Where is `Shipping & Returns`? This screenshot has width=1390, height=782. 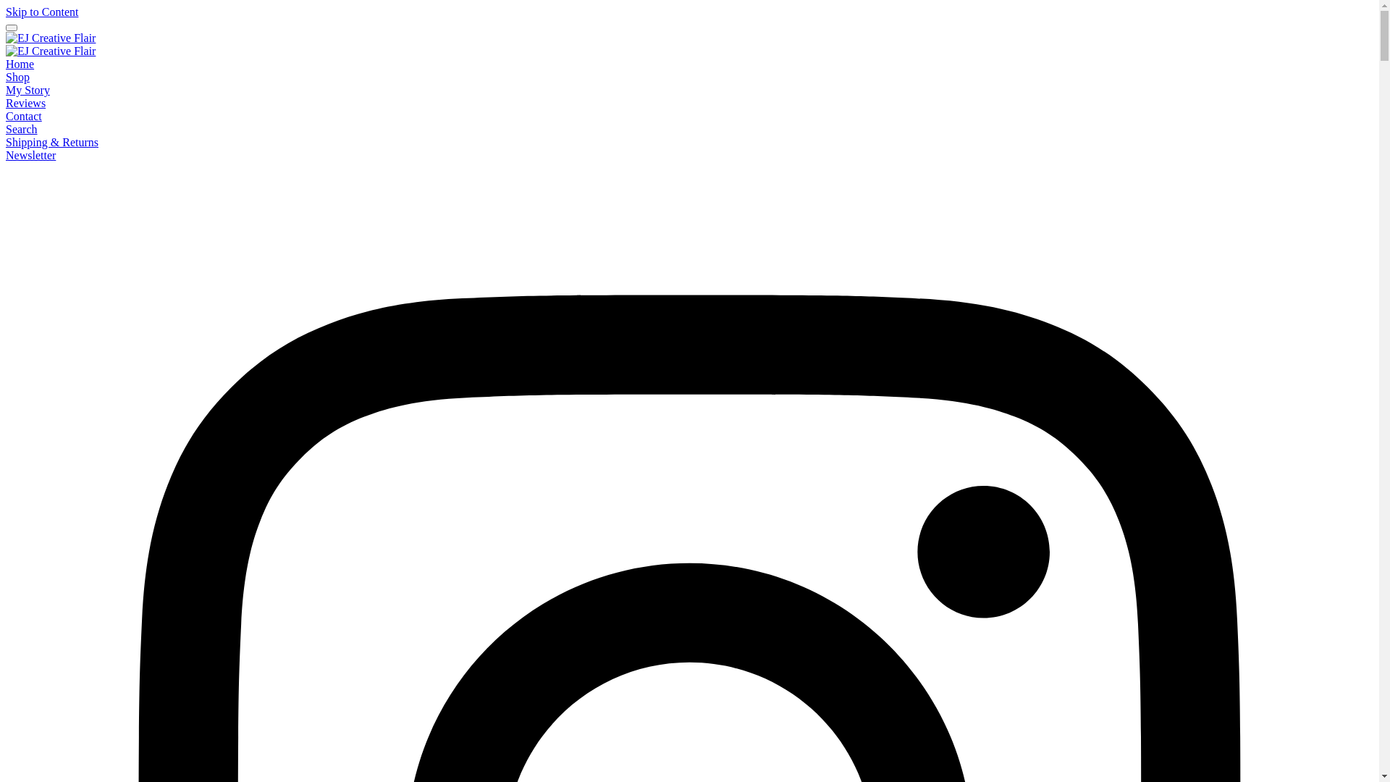
Shipping & Returns is located at coordinates (52, 142).